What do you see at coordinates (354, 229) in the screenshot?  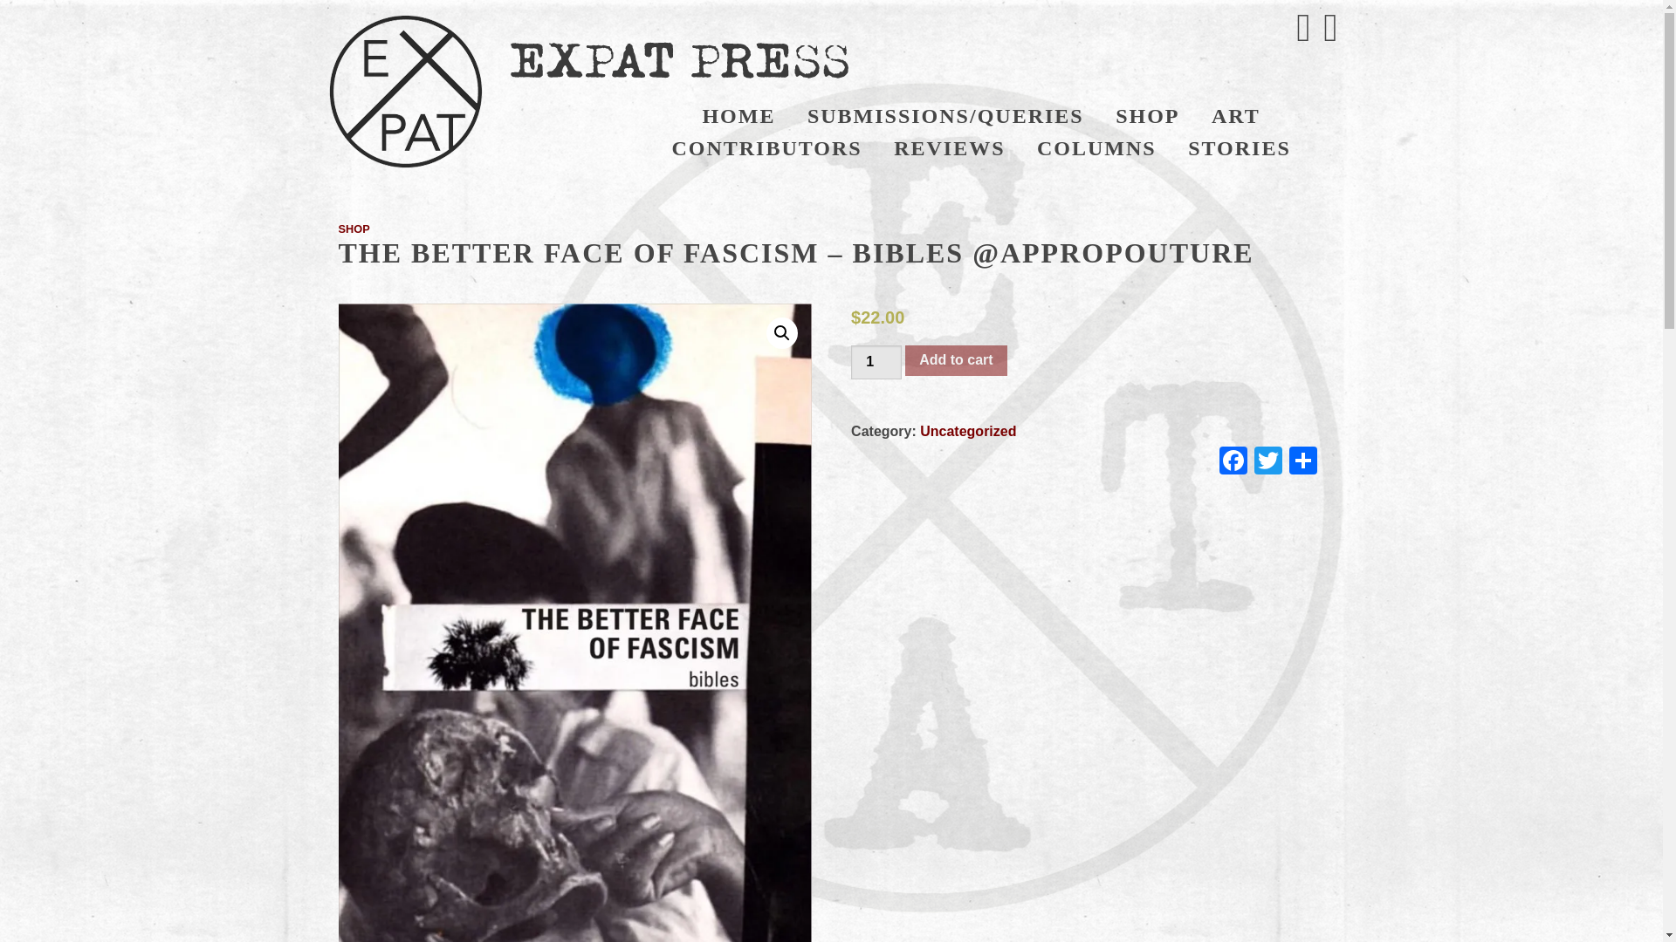 I see `SHOP` at bounding box center [354, 229].